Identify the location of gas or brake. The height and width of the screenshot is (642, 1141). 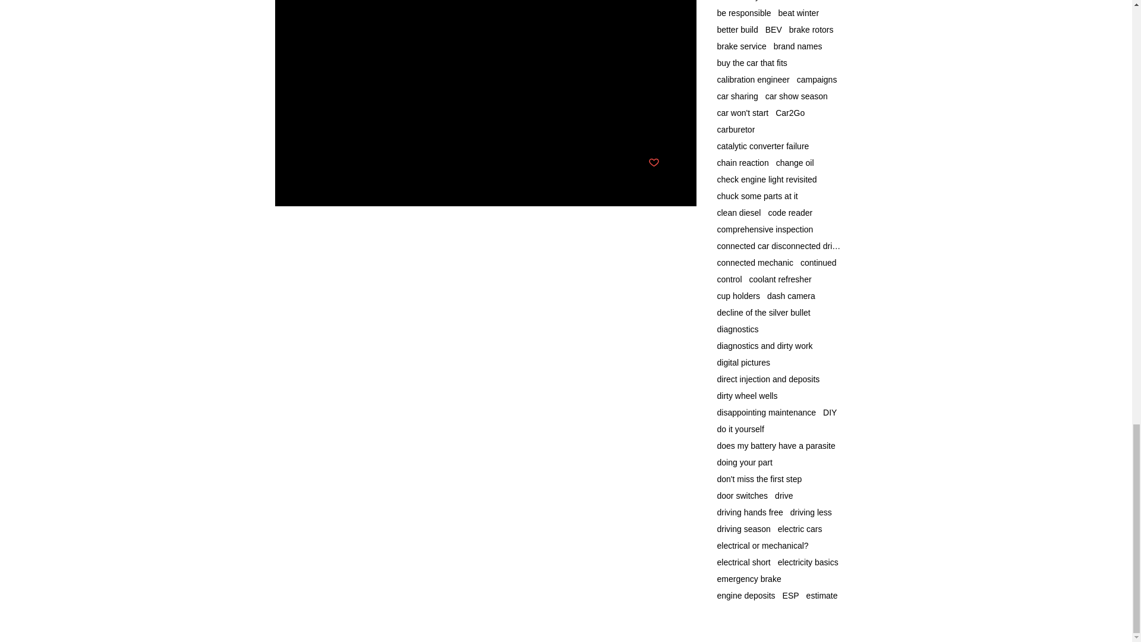
(335, 87).